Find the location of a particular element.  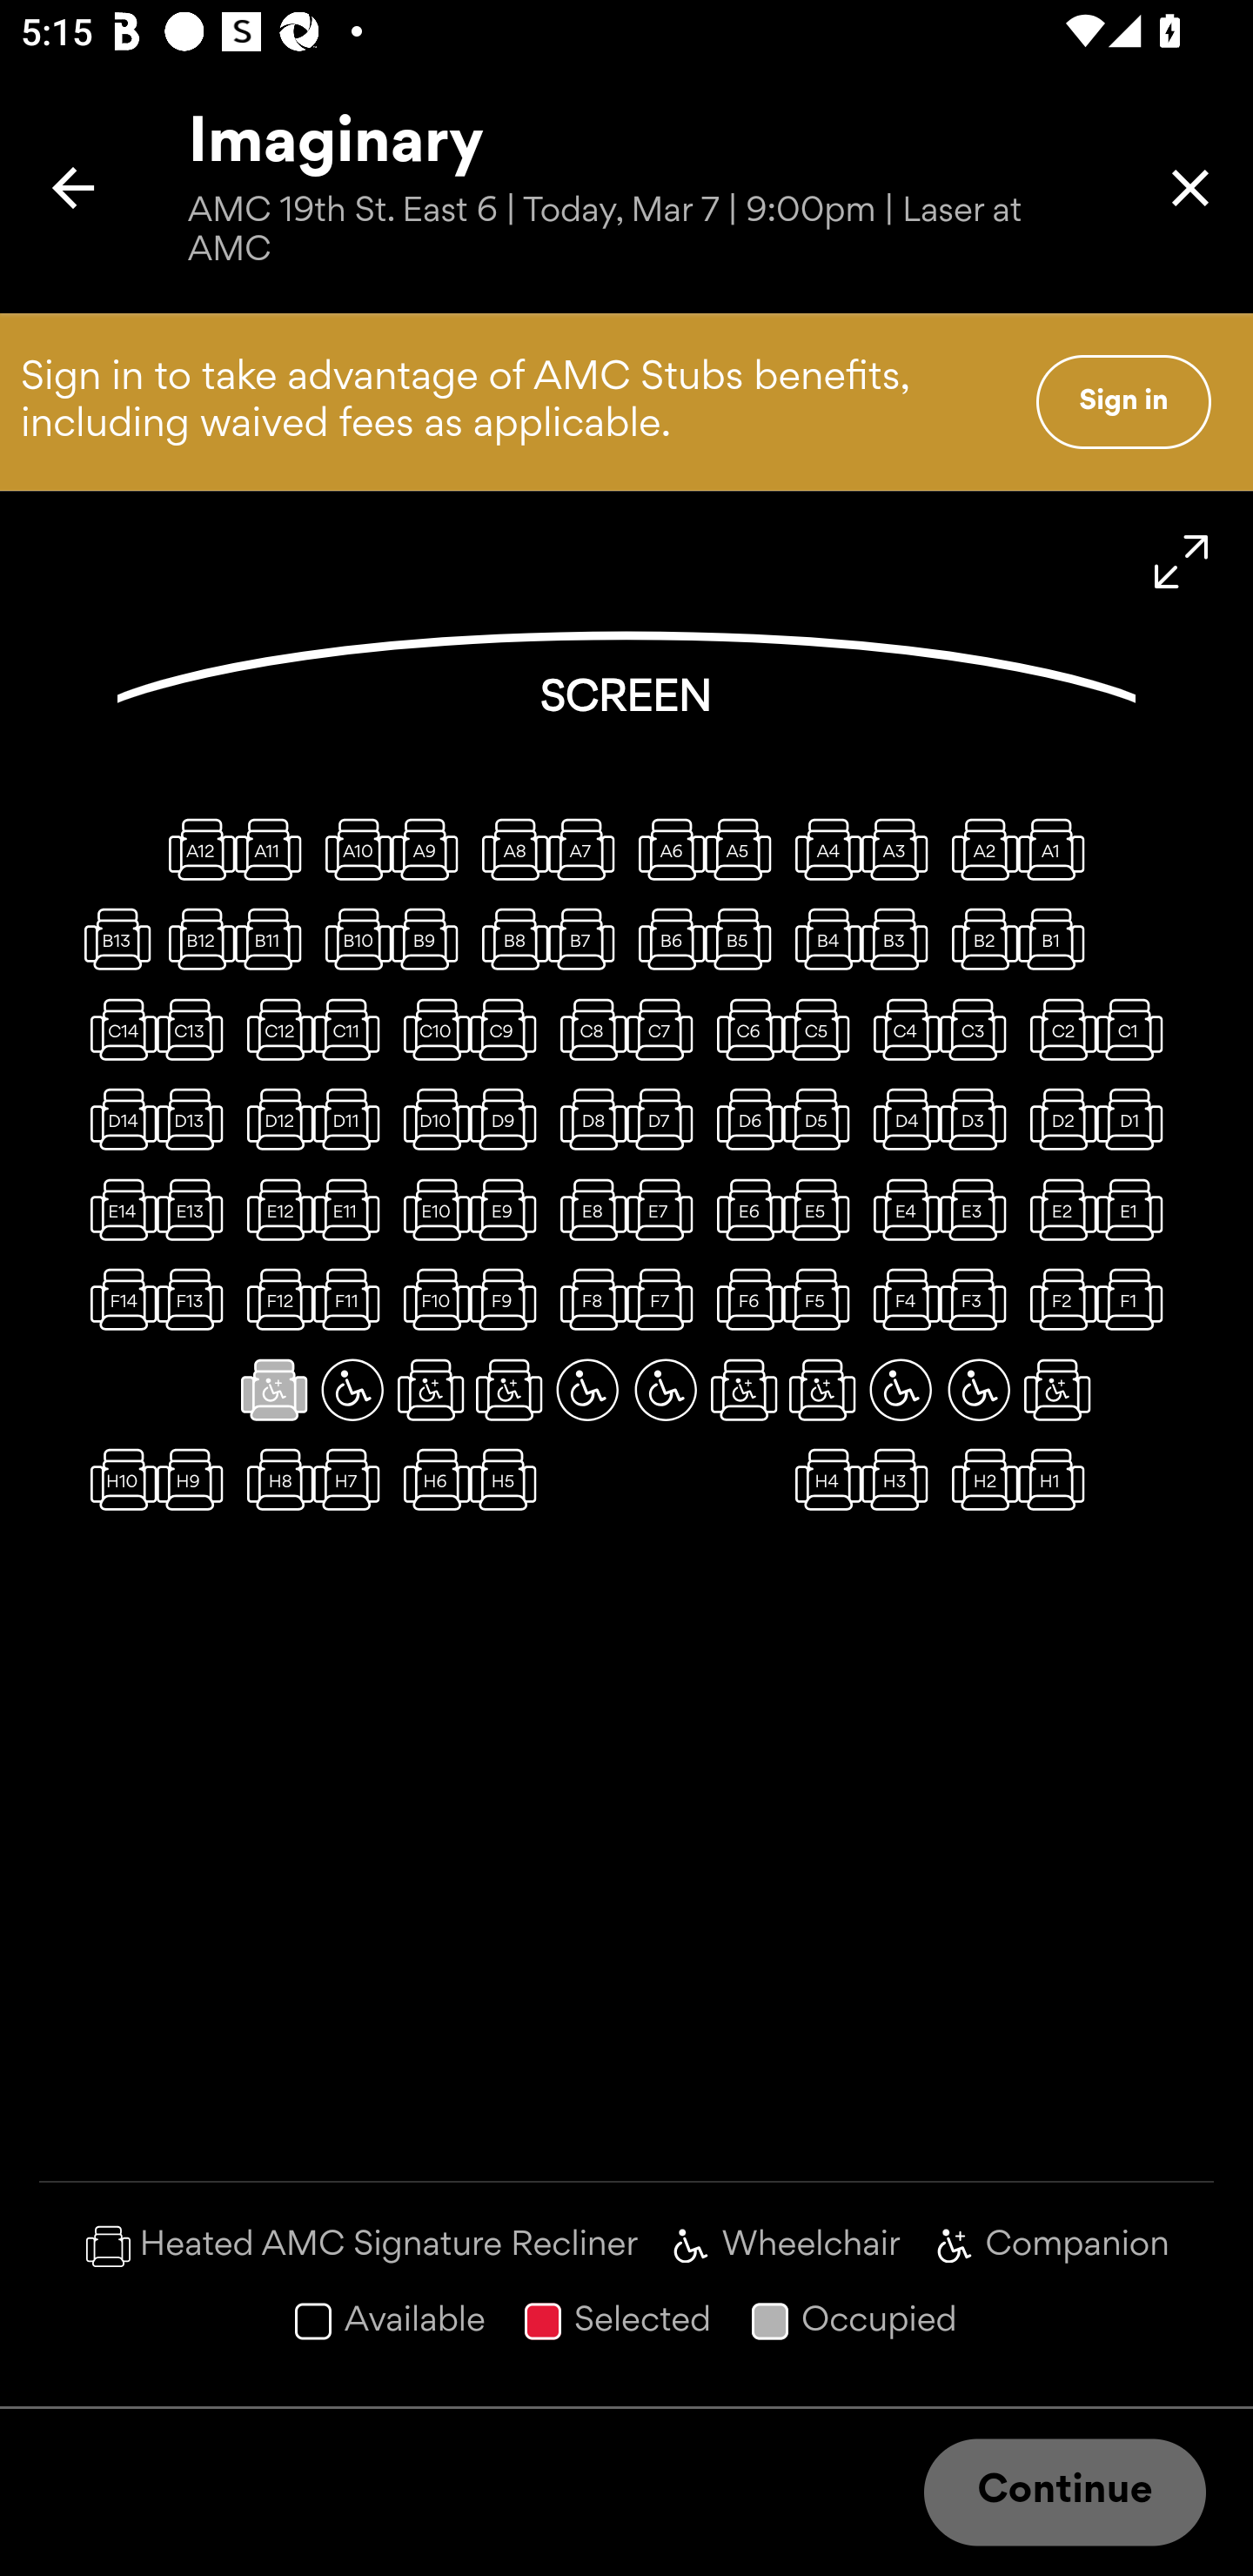

F4, Regular seat, available is located at coordinates (901, 1299).